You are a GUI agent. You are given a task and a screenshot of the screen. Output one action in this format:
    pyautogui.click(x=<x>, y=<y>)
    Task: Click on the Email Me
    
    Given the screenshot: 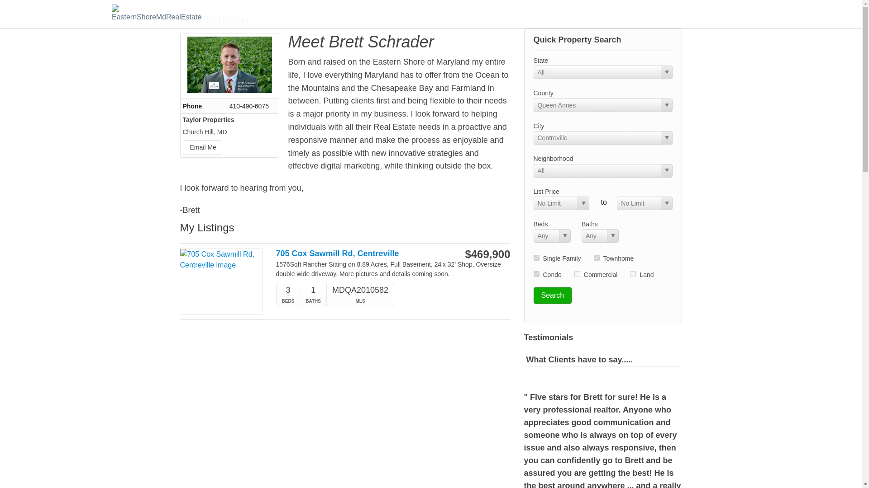 What is the action you would take?
    pyautogui.click(x=202, y=147)
    